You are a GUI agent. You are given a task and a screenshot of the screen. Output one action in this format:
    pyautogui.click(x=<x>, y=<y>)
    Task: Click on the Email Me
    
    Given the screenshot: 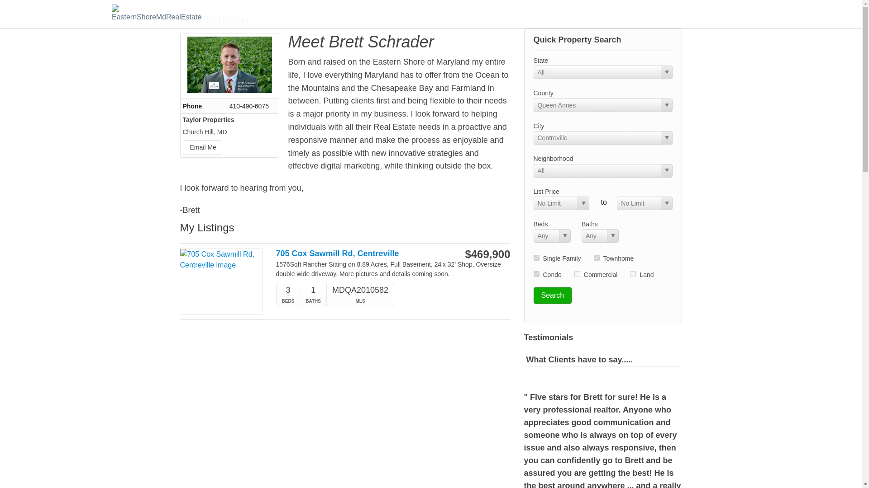 What is the action you would take?
    pyautogui.click(x=202, y=147)
    